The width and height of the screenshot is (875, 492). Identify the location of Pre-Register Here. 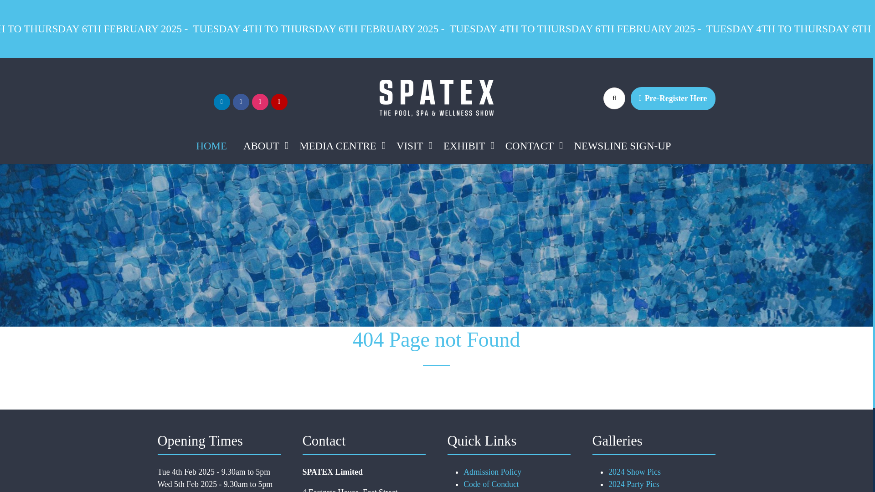
(673, 98).